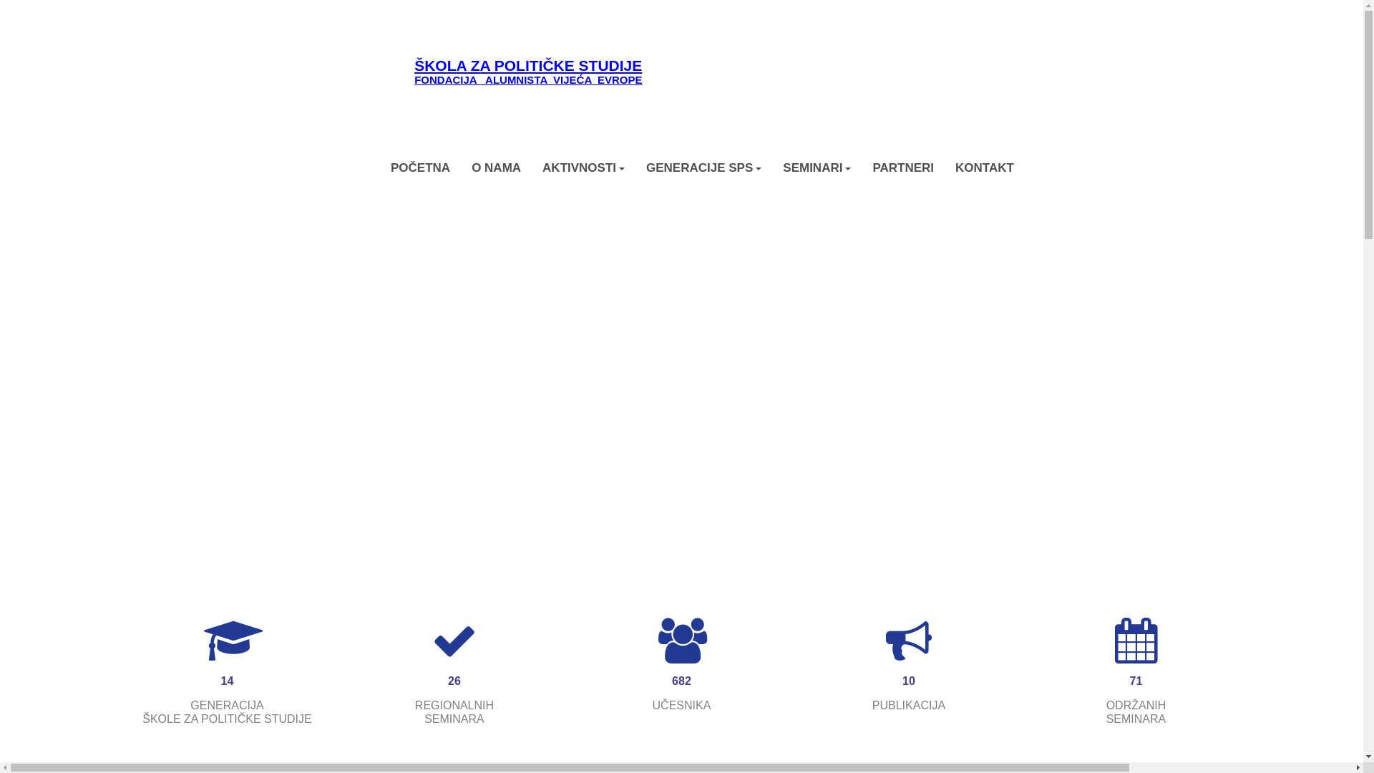 The image size is (1374, 773). What do you see at coordinates (903, 167) in the screenshot?
I see `PARTNERI` at bounding box center [903, 167].